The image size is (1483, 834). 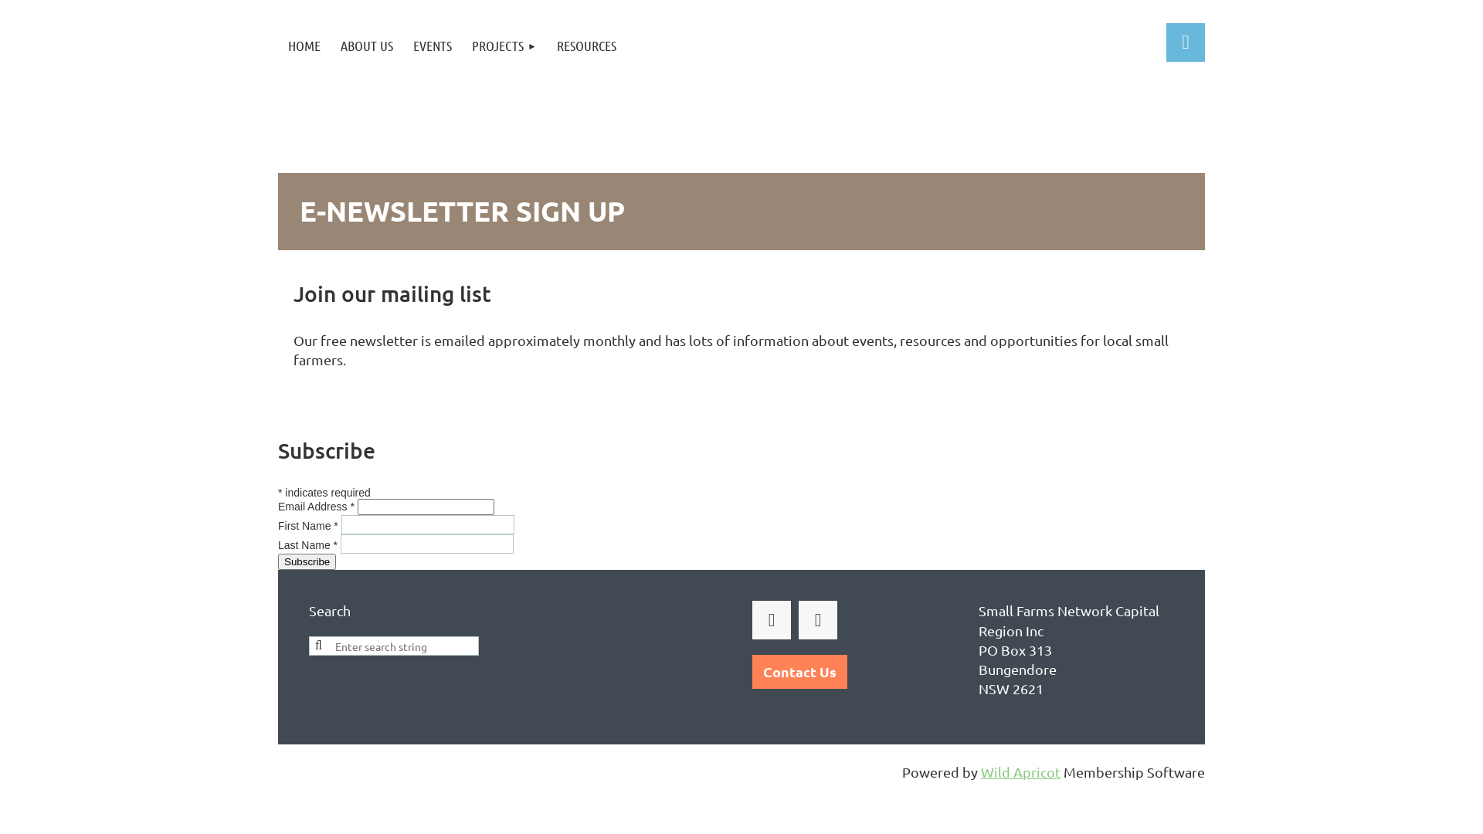 What do you see at coordinates (433, 46) in the screenshot?
I see `EVENTS` at bounding box center [433, 46].